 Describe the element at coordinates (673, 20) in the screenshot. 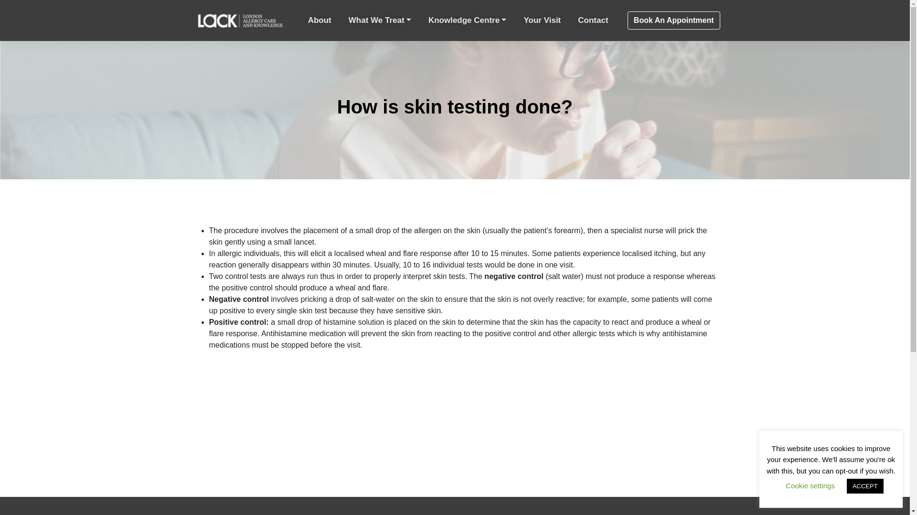

I see `Book An Appointment` at that location.